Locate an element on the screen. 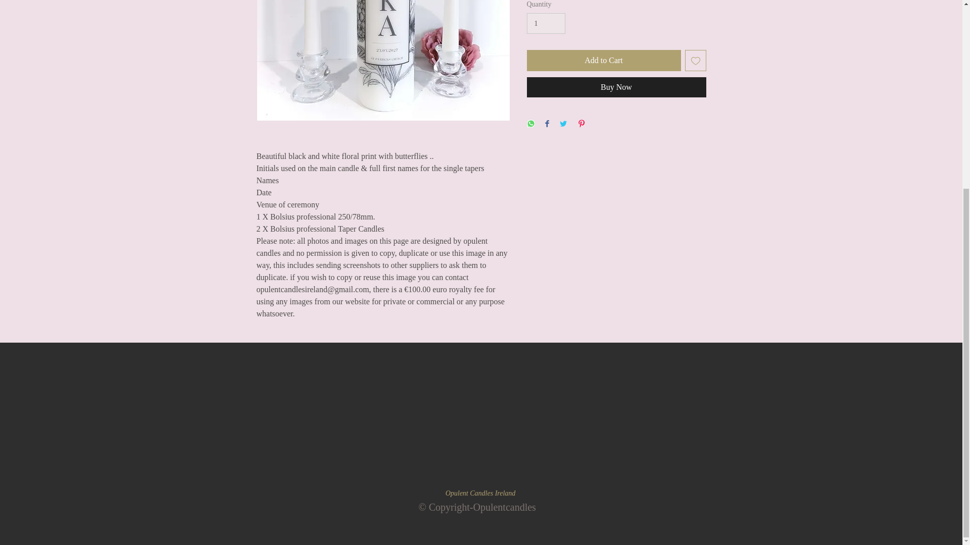  1 is located at coordinates (546, 23).